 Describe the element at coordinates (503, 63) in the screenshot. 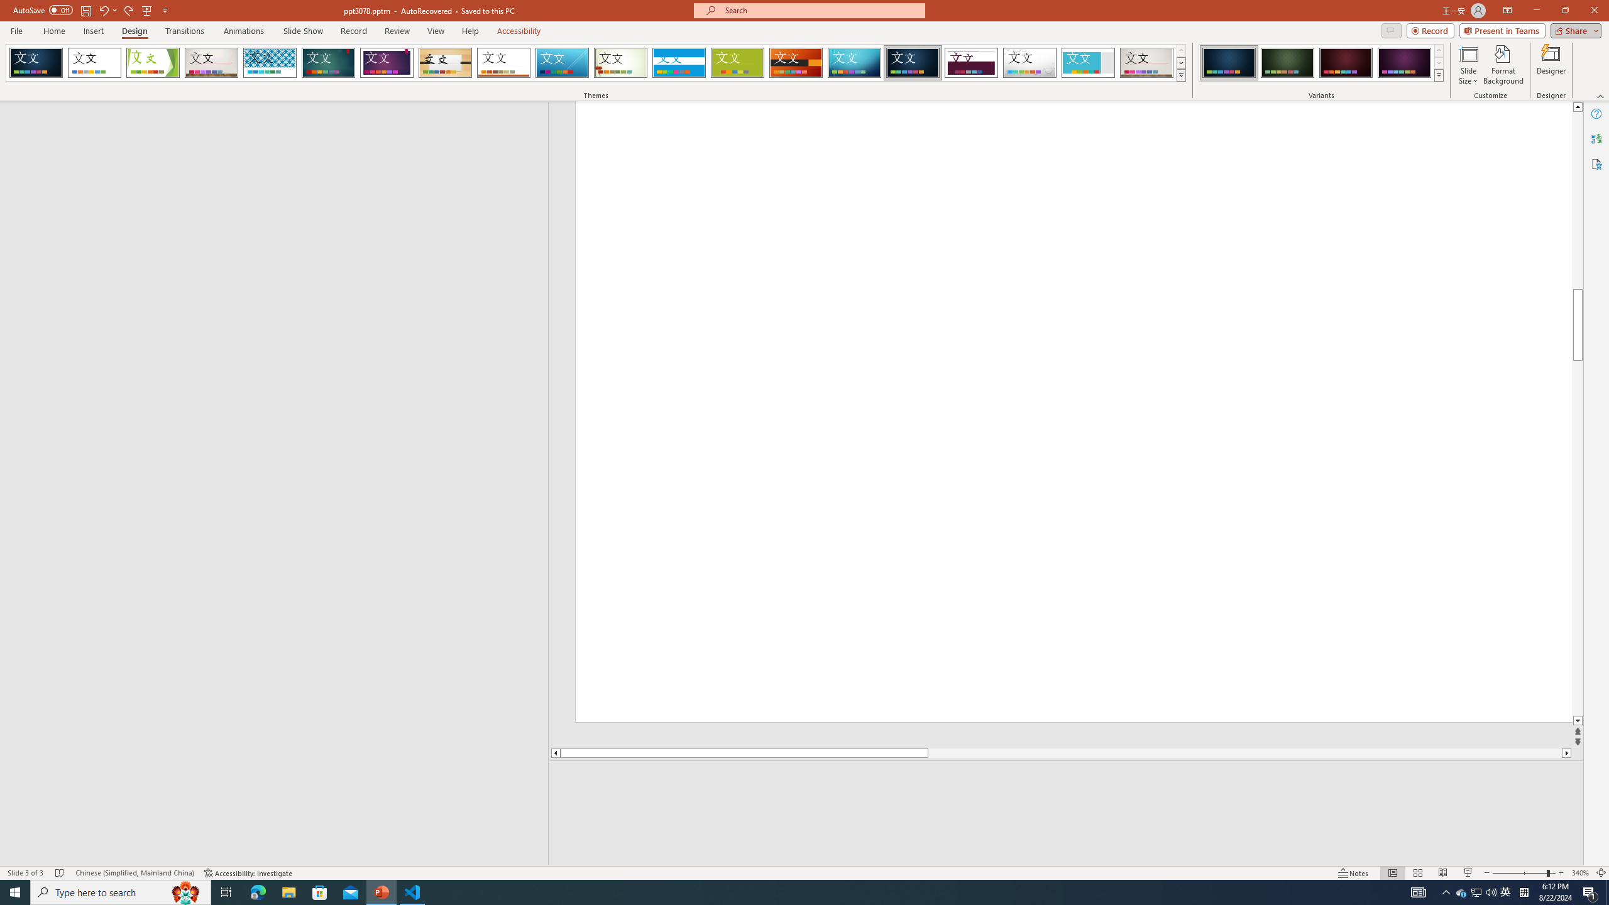

I see `Retrospect` at that location.